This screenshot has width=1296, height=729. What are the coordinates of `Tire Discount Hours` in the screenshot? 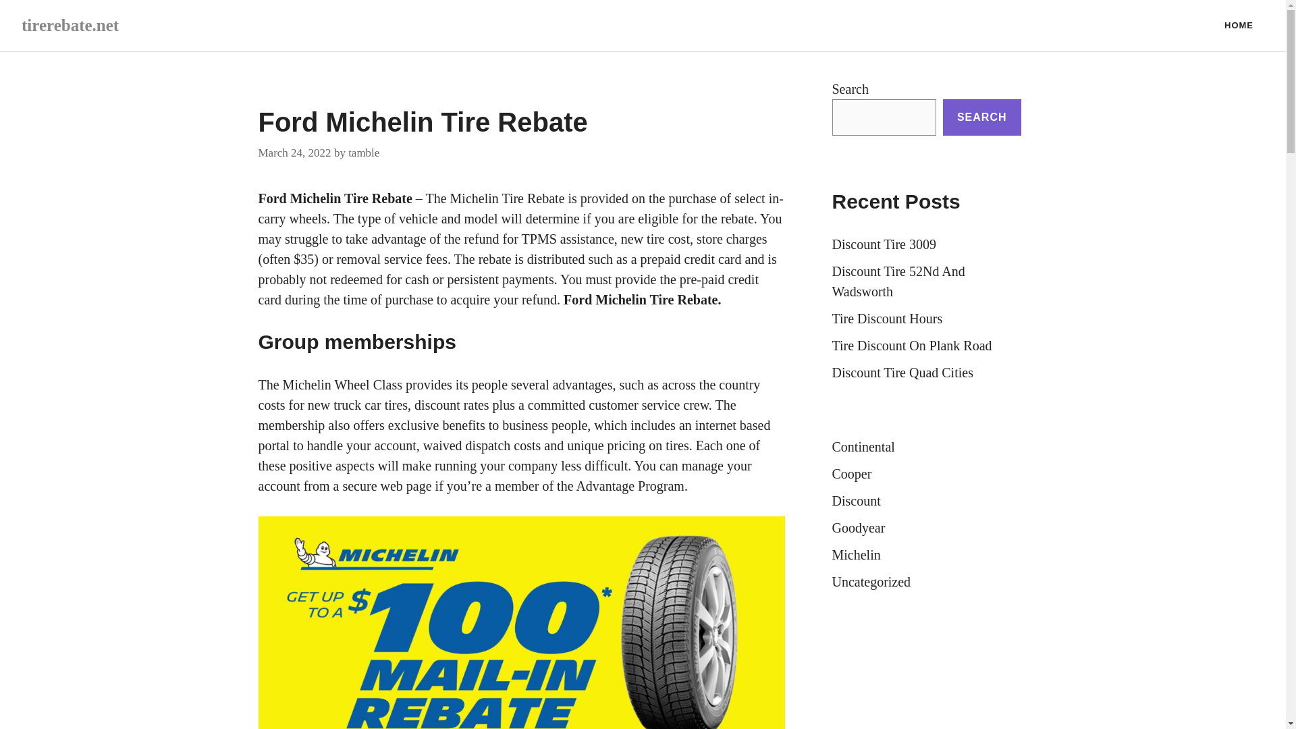 It's located at (887, 319).